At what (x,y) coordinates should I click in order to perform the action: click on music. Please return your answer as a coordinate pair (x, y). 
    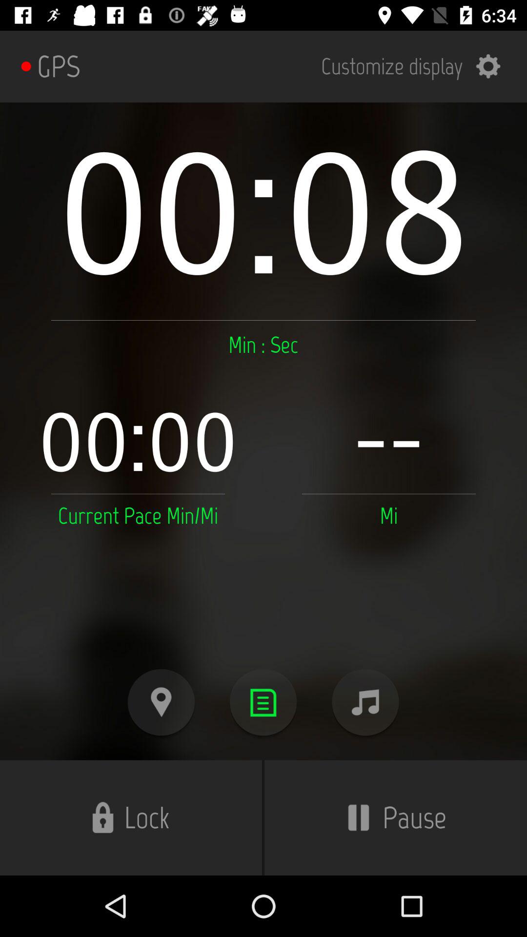
    Looking at the image, I should click on (365, 703).